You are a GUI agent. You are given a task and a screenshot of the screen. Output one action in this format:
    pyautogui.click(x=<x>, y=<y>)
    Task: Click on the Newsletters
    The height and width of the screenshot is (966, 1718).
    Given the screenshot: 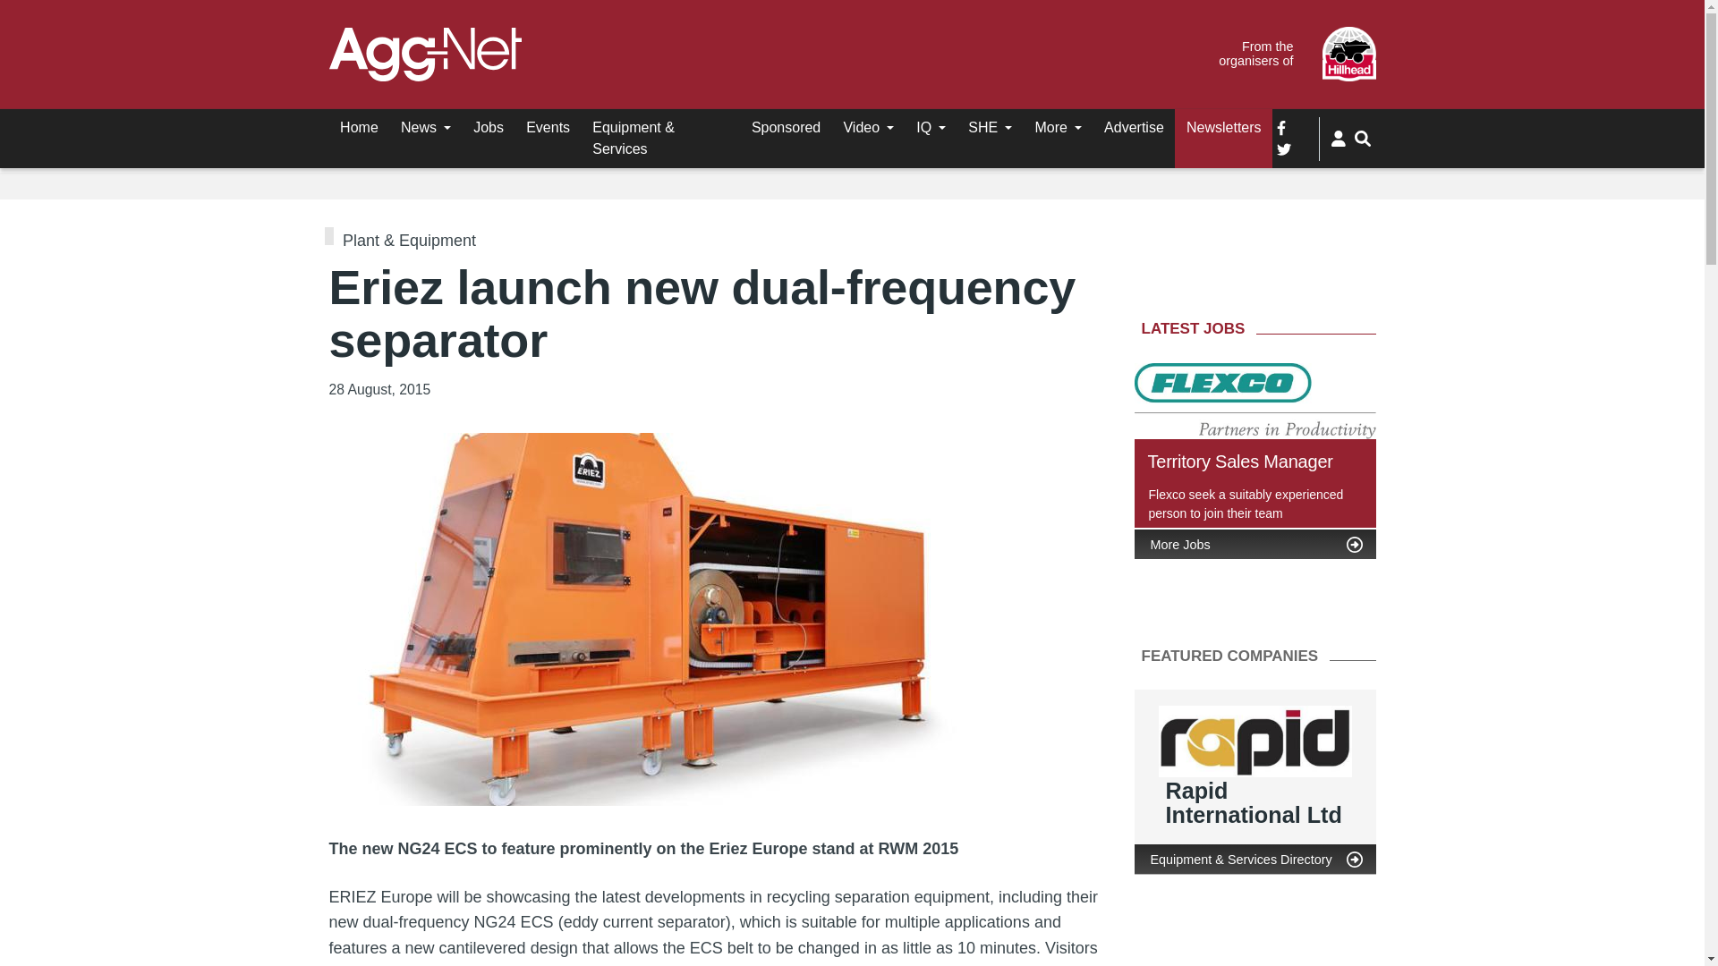 What is the action you would take?
    pyautogui.click(x=1224, y=128)
    